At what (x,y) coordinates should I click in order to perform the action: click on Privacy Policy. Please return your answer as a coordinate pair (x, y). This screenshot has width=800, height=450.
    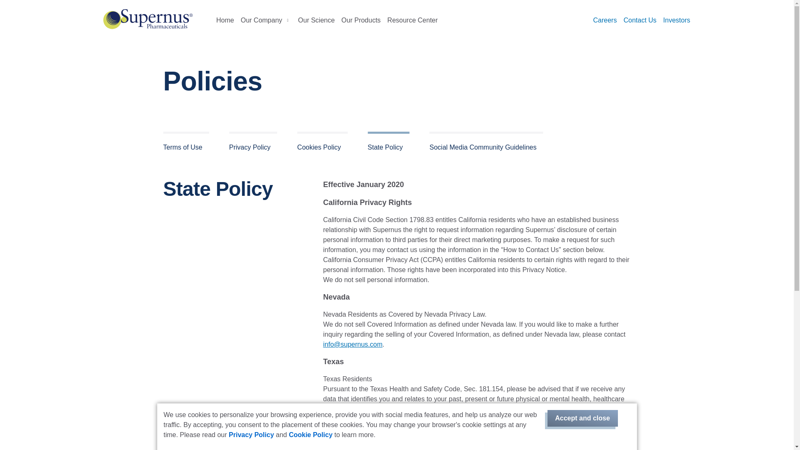
    Looking at the image, I should click on (253, 144).